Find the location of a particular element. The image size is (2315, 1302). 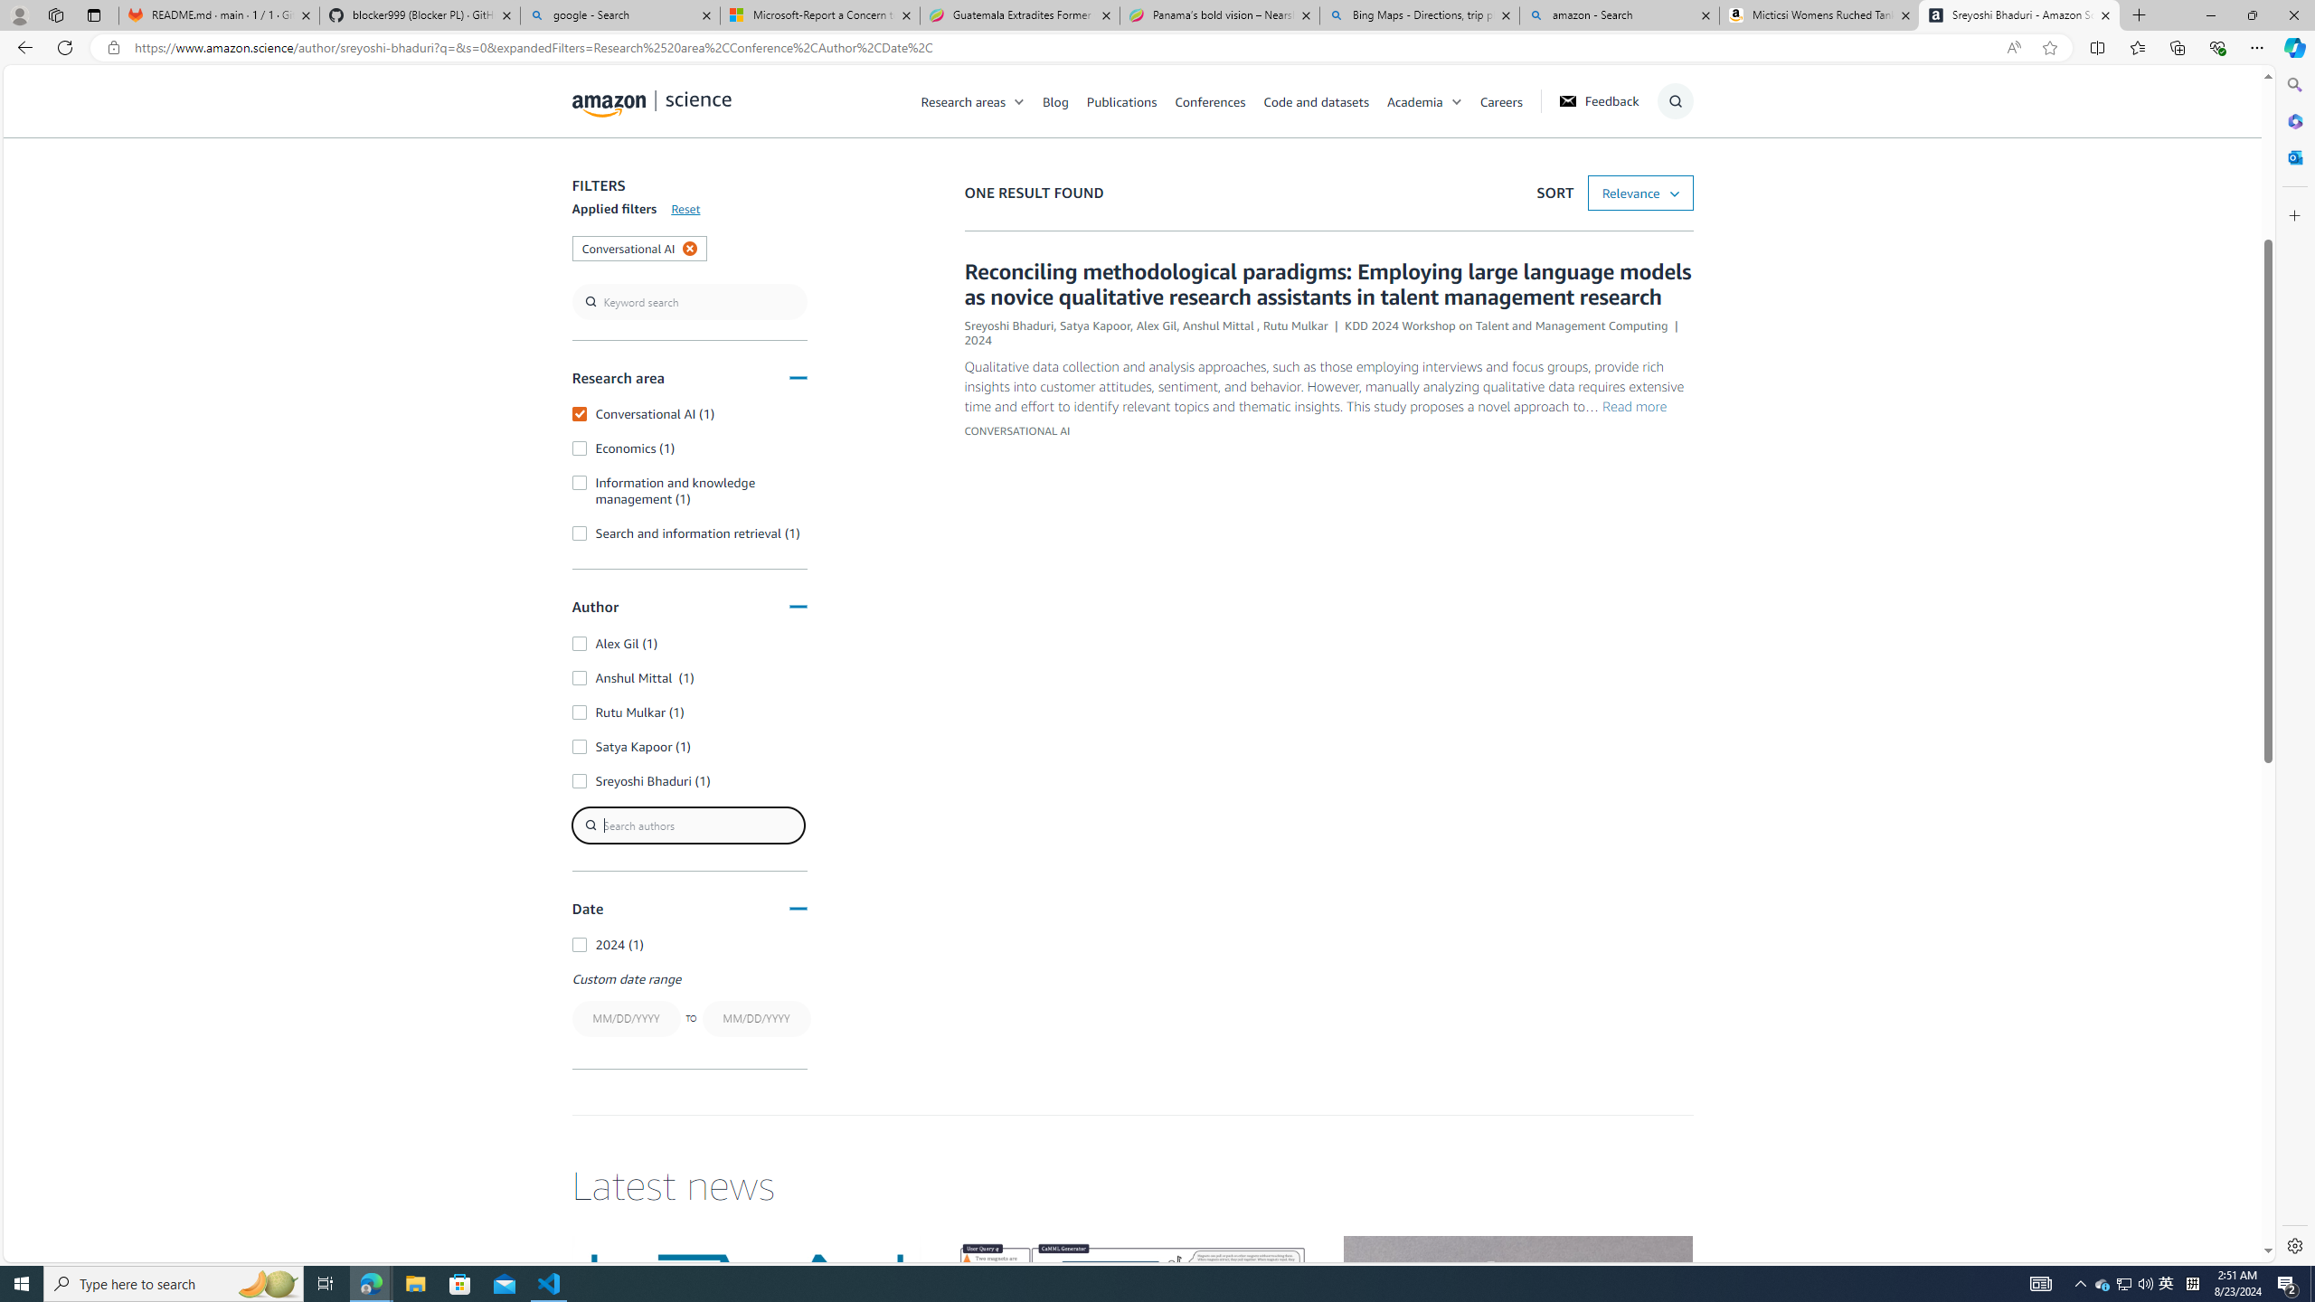

mm/dd/yyyy is located at coordinates (756, 1018).